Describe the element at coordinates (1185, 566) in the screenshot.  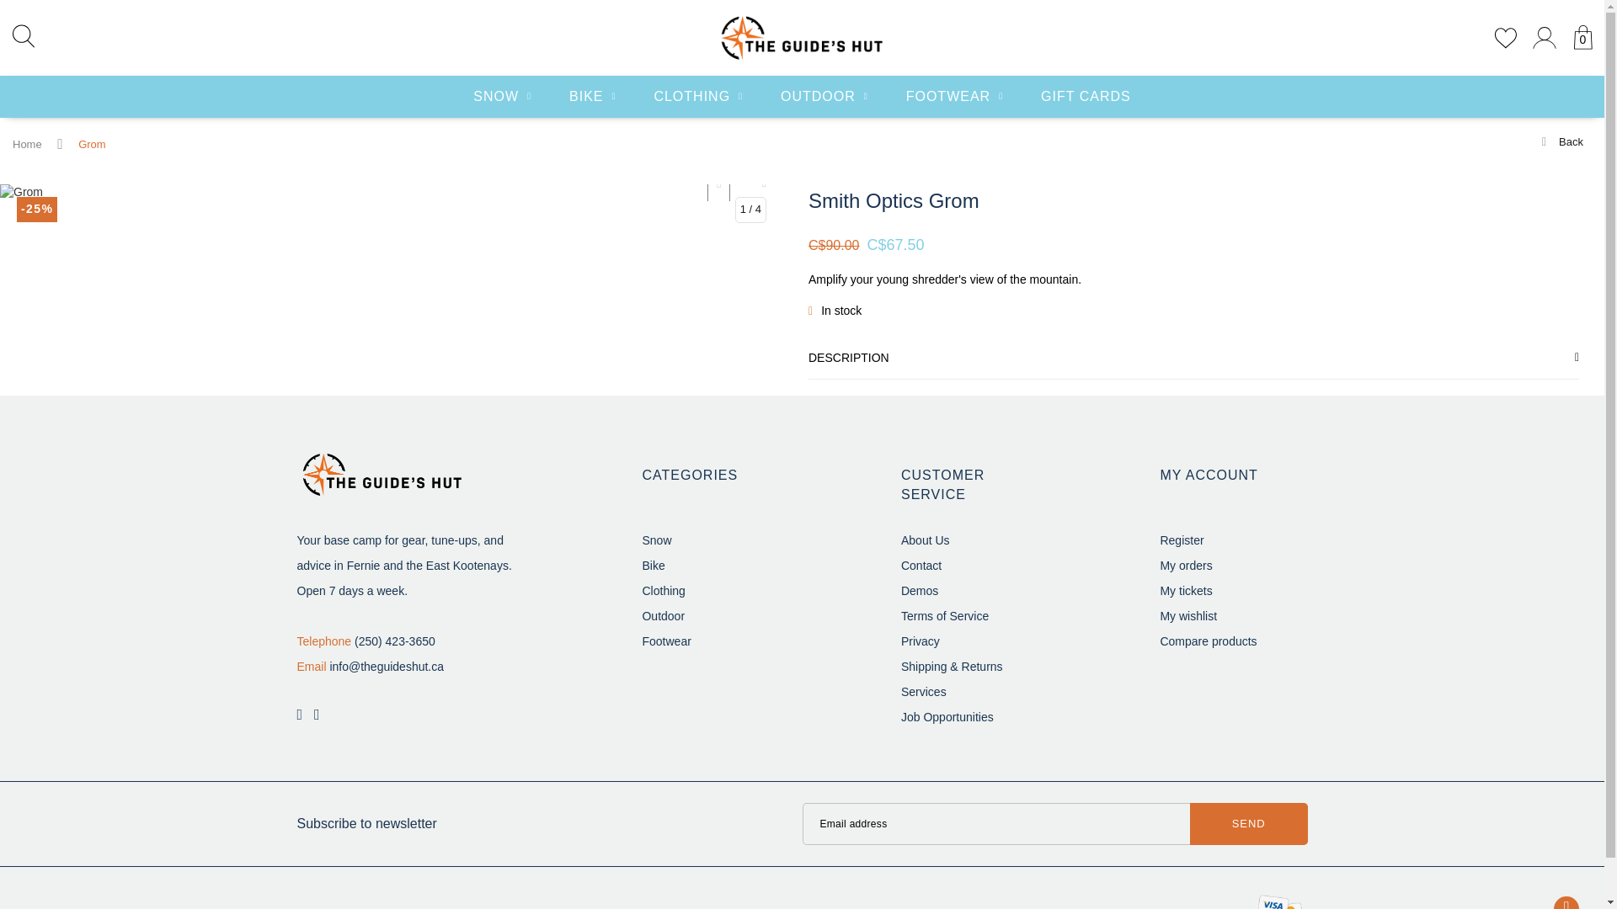
I see `My orders` at that location.